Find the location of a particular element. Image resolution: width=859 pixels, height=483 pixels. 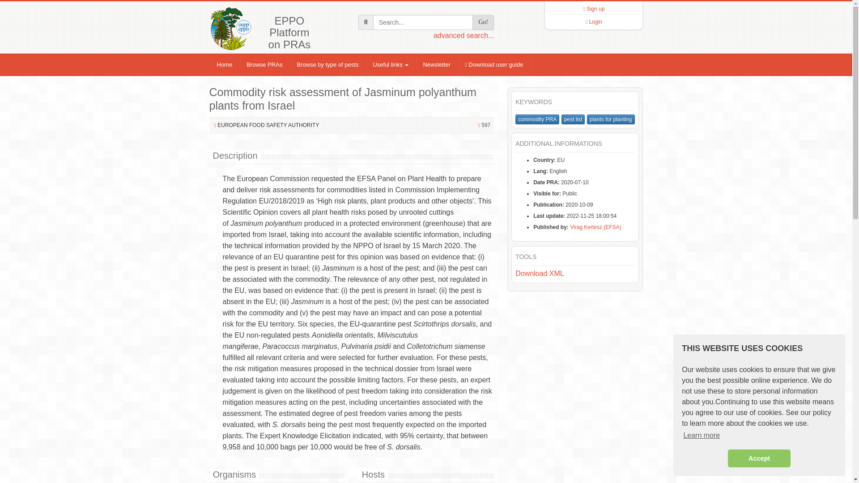

Download XML is located at coordinates (540, 273).